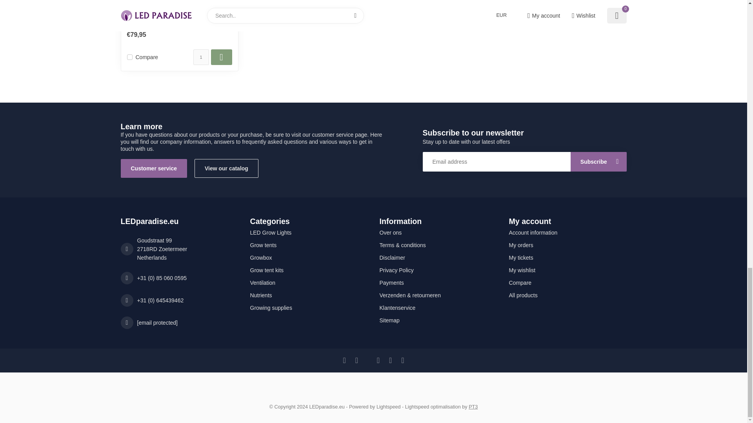 The width and height of the screenshot is (753, 423). Describe the element at coordinates (438, 308) in the screenshot. I see `Klantenservice` at that location.